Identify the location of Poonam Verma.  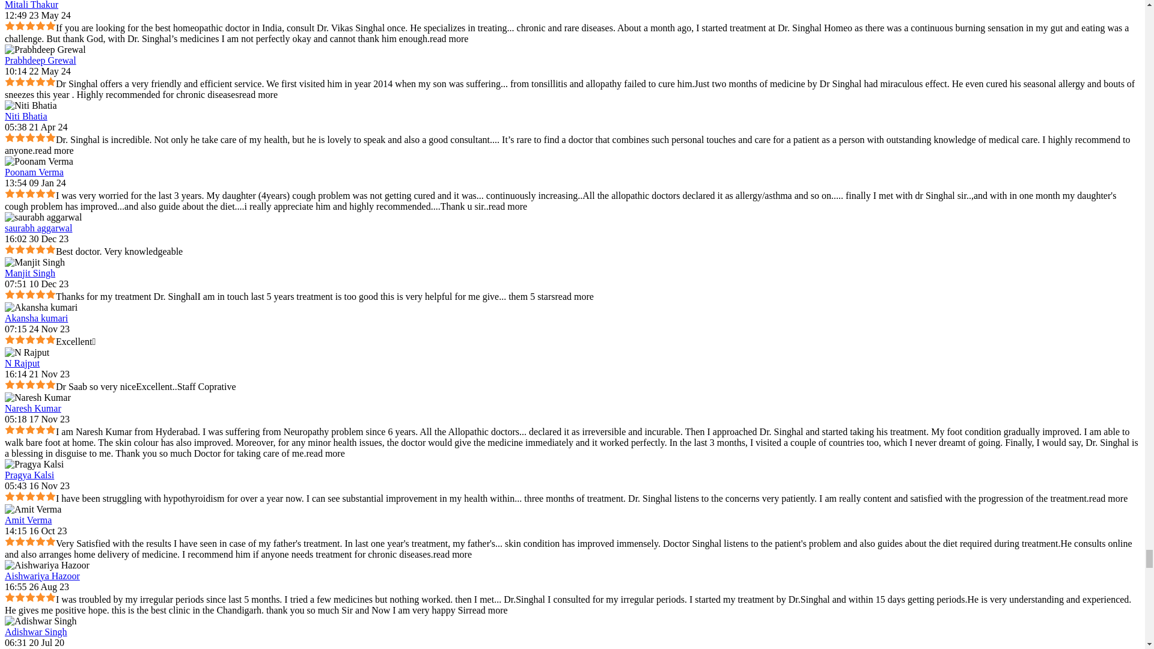
(38, 161).